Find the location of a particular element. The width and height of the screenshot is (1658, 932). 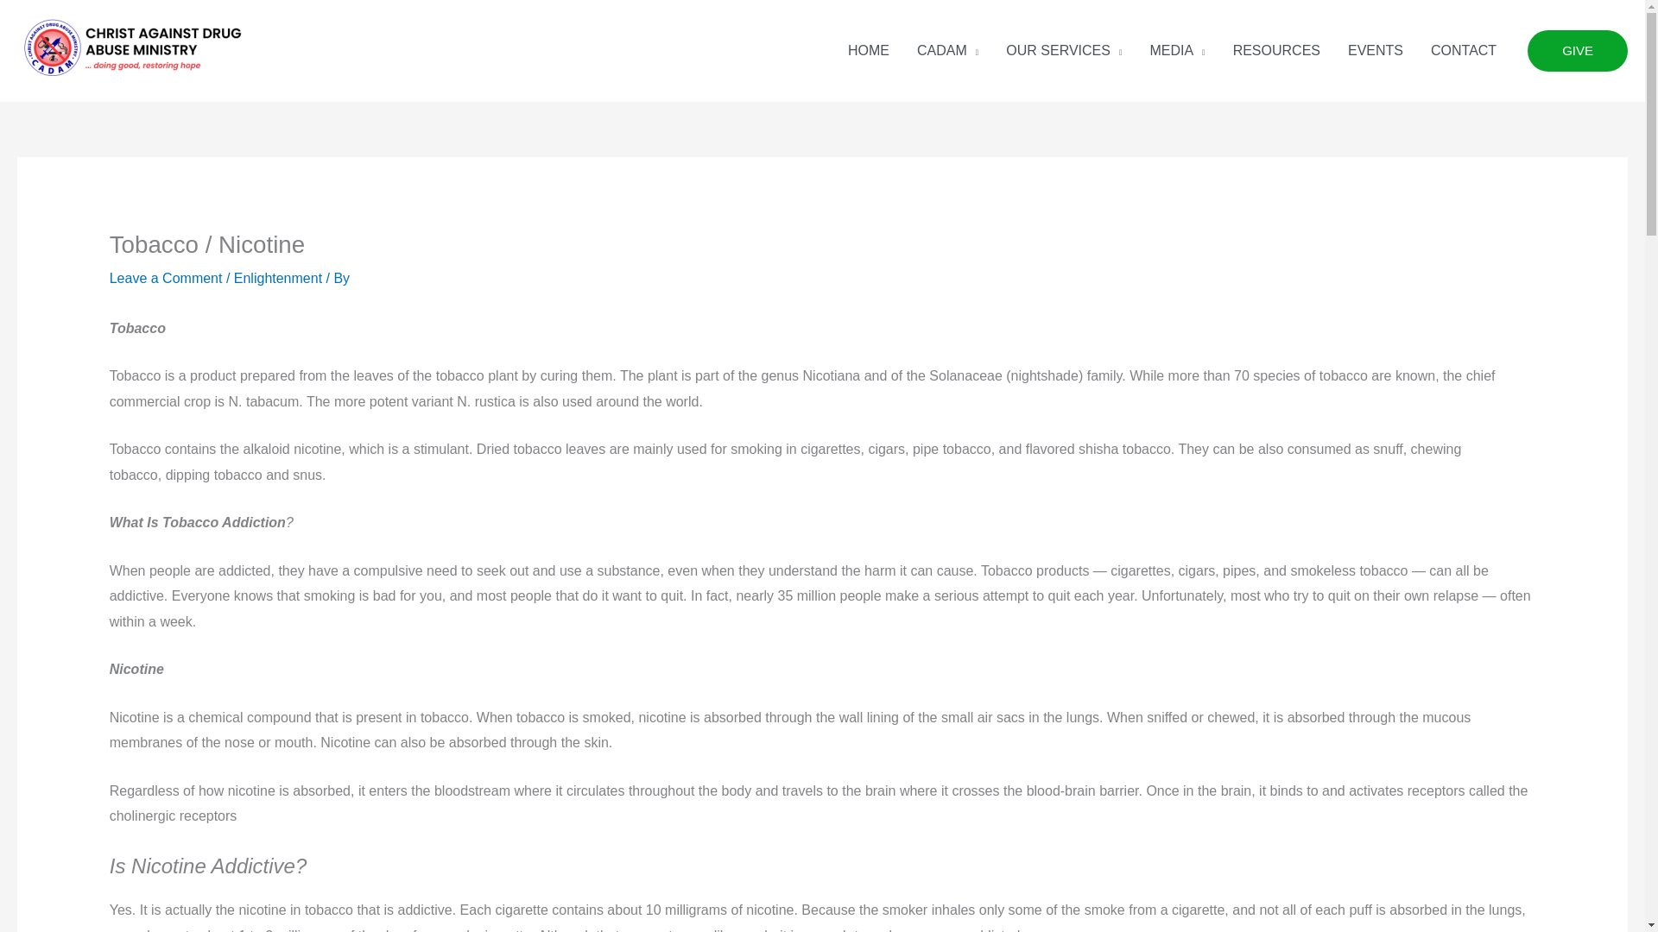

MEDIA is located at coordinates (1177, 50).